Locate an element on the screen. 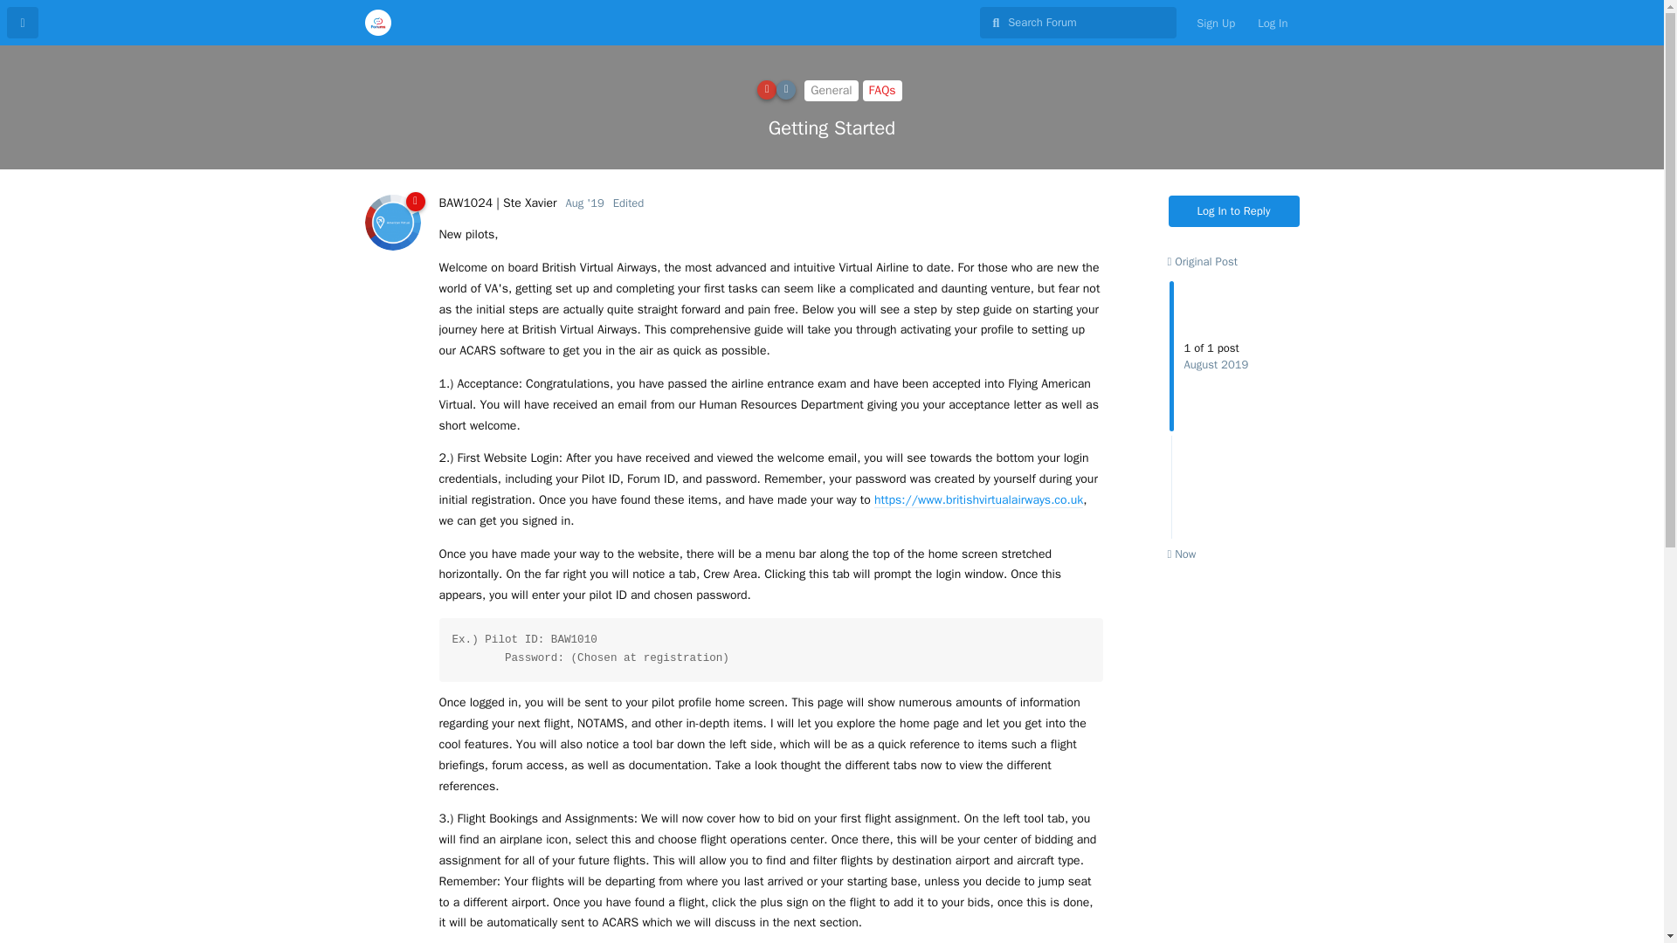 The width and height of the screenshot is (1677, 943). FAQs is located at coordinates (882, 90).